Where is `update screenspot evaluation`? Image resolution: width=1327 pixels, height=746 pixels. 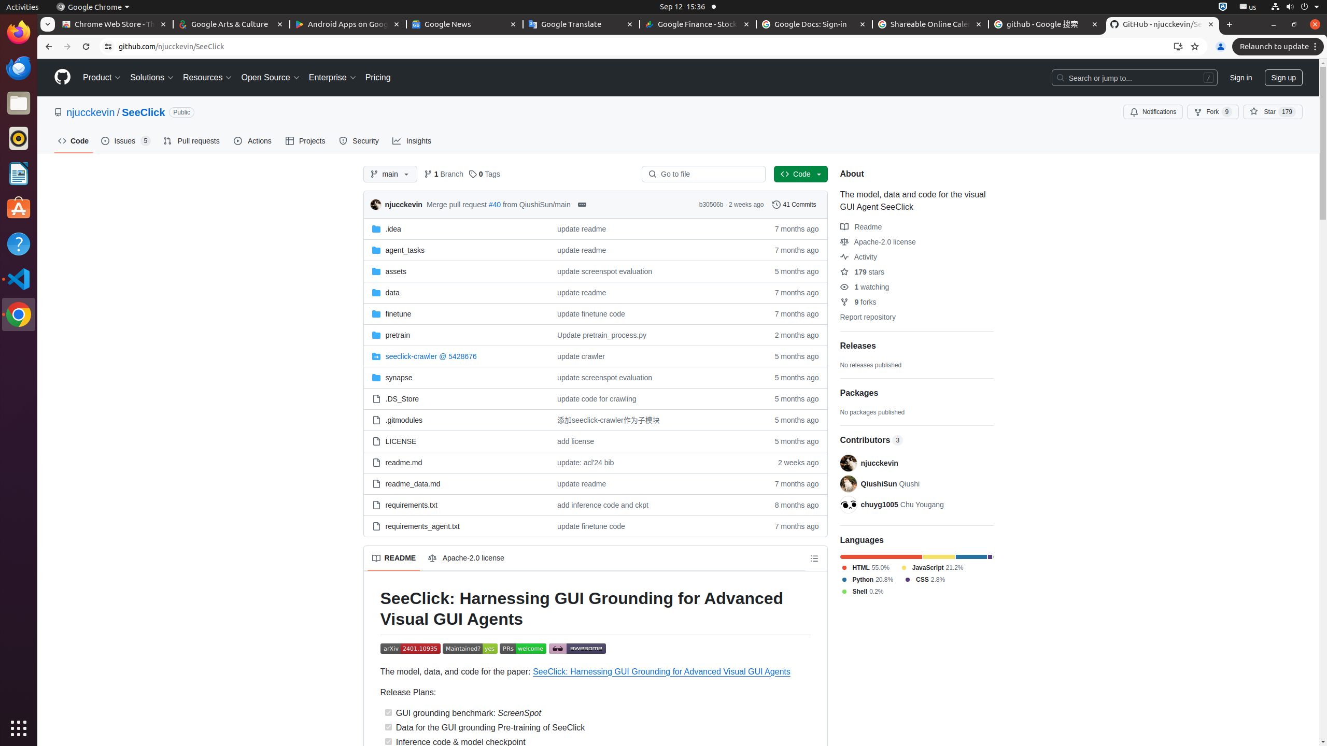 update screenspot evaluation is located at coordinates (653, 377).